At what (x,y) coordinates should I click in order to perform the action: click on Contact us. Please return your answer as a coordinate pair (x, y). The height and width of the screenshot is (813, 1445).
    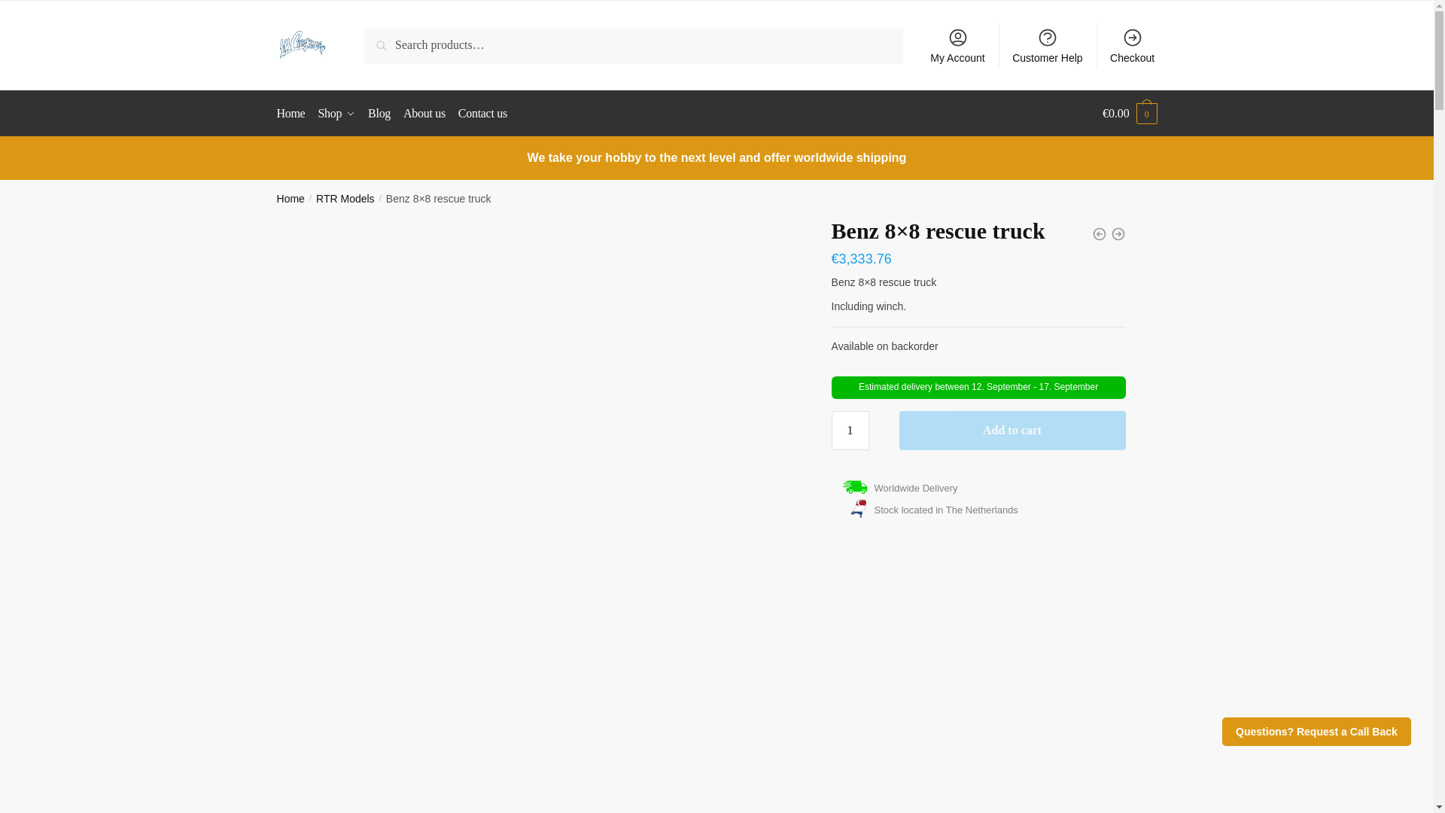
    Looking at the image, I should click on (482, 113).